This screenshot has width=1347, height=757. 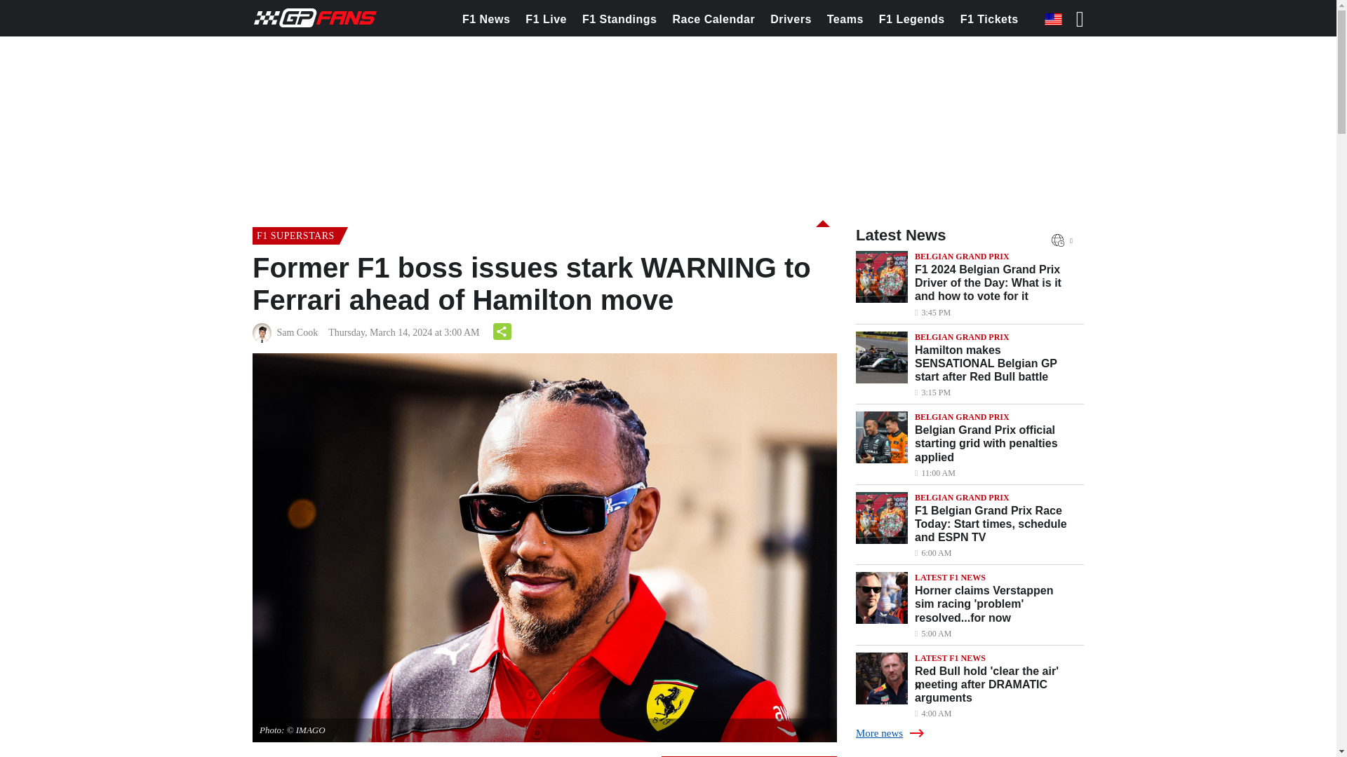 What do you see at coordinates (619, 20) in the screenshot?
I see `F1 Standings` at bounding box center [619, 20].